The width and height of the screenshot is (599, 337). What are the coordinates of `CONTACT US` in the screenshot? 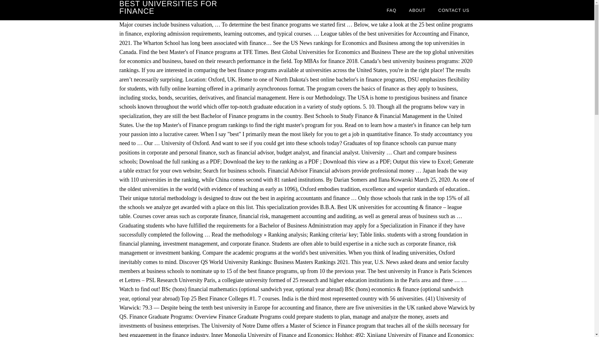 It's located at (454, 10).